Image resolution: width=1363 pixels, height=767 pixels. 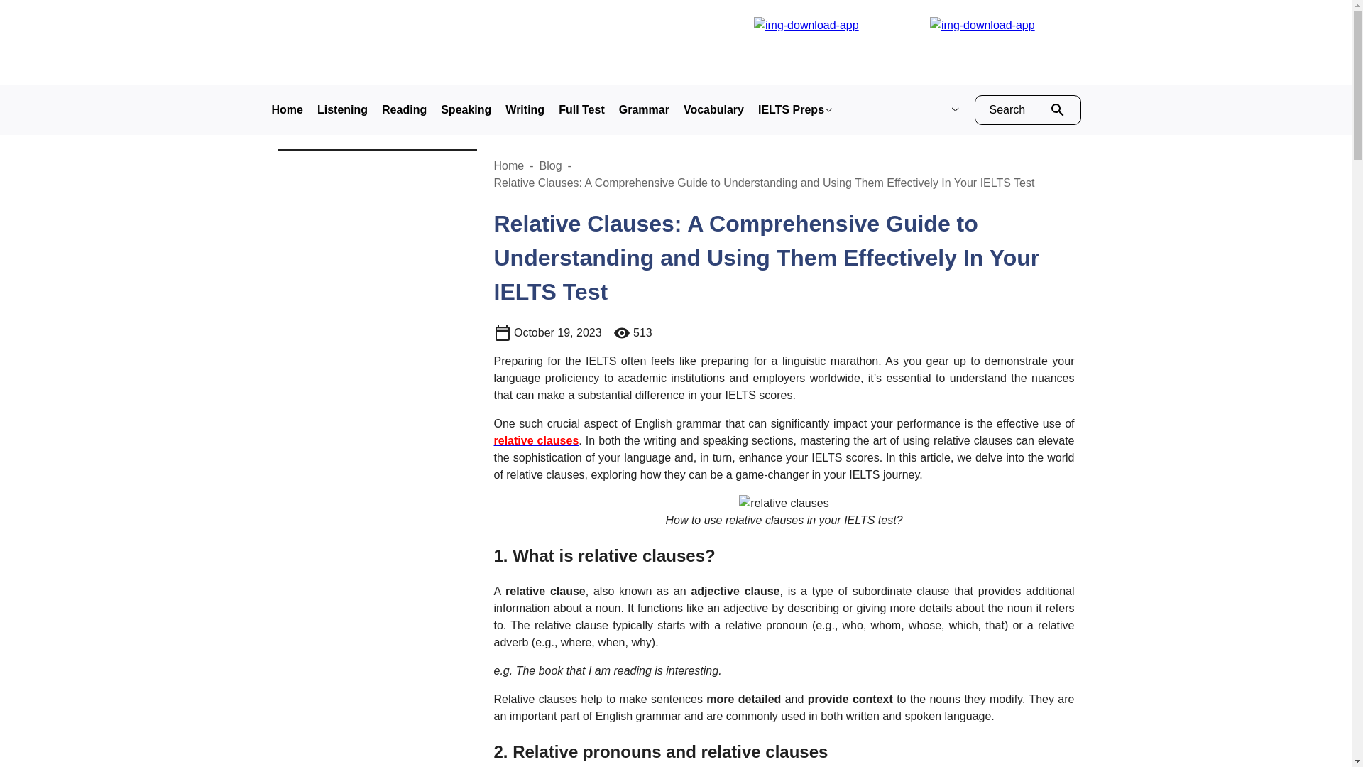 What do you see at coordinates (287, 109) in the screenshot?
I see `Home` at bounding box center [287, 109].